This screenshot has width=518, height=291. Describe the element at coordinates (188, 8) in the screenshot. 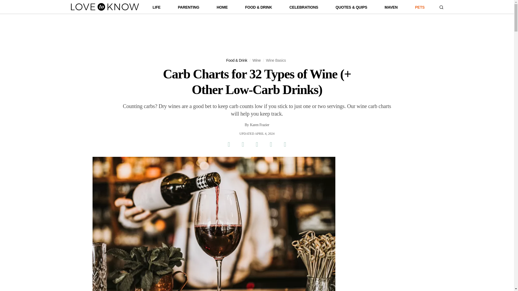

I see `PARENTING` at that location.